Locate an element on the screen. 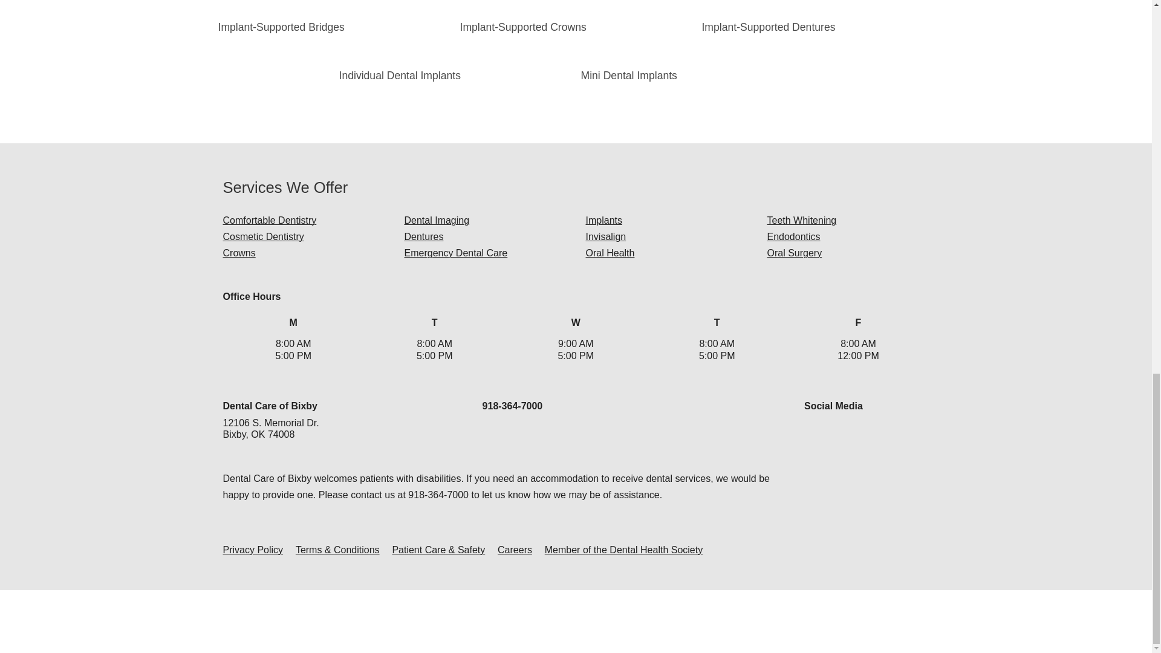 Image resolution: width=1161 pixels, height=653 pixels. Teeth Whitening is located at coordinates (801, 220).